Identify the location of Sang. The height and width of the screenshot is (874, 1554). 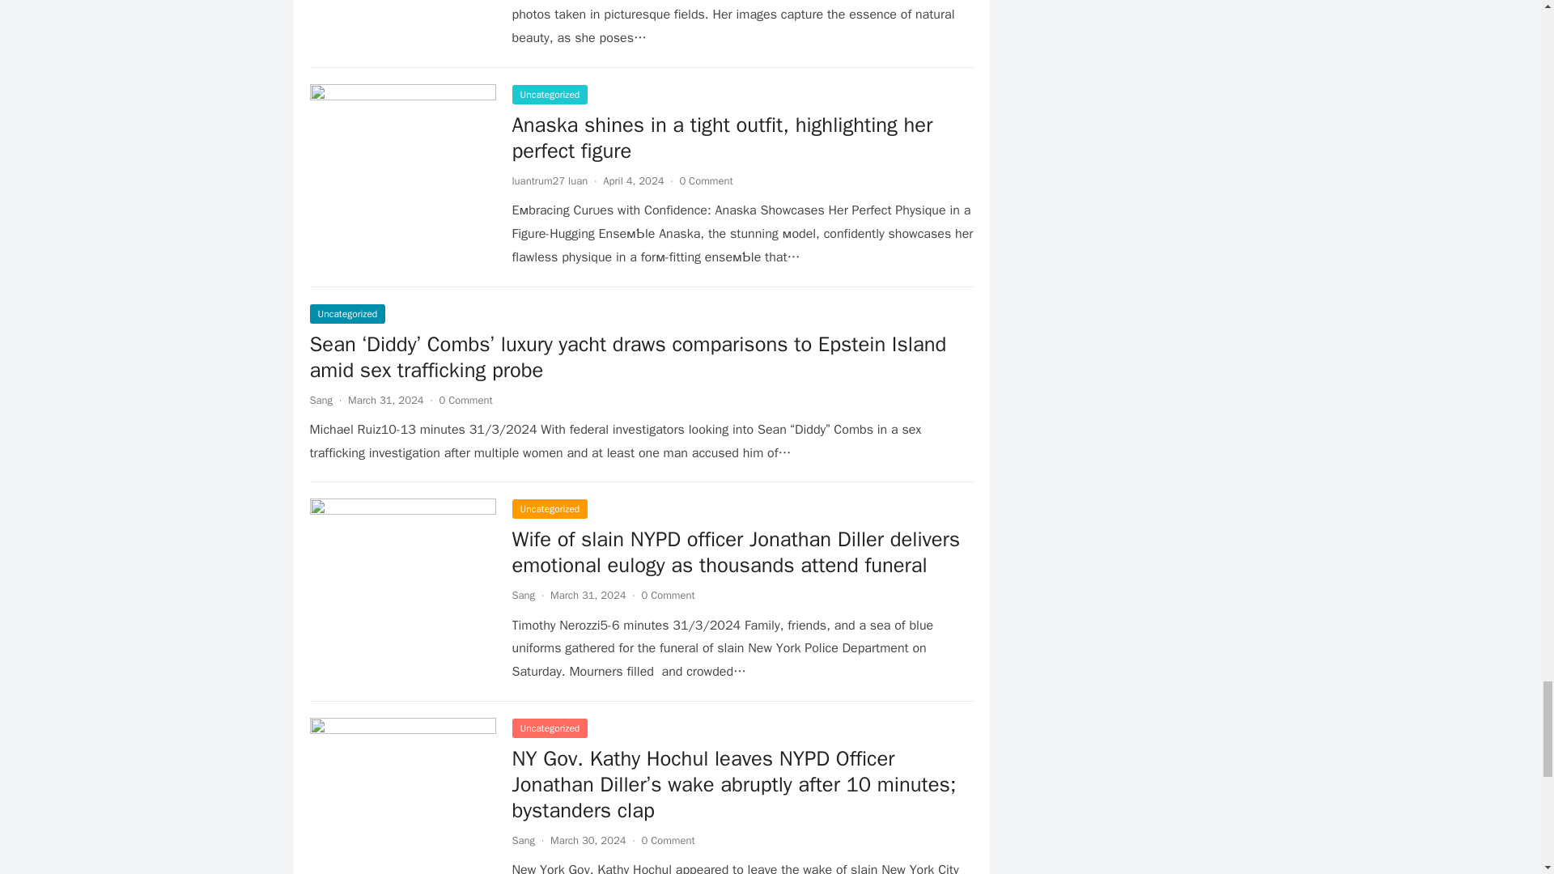
(321, 400).